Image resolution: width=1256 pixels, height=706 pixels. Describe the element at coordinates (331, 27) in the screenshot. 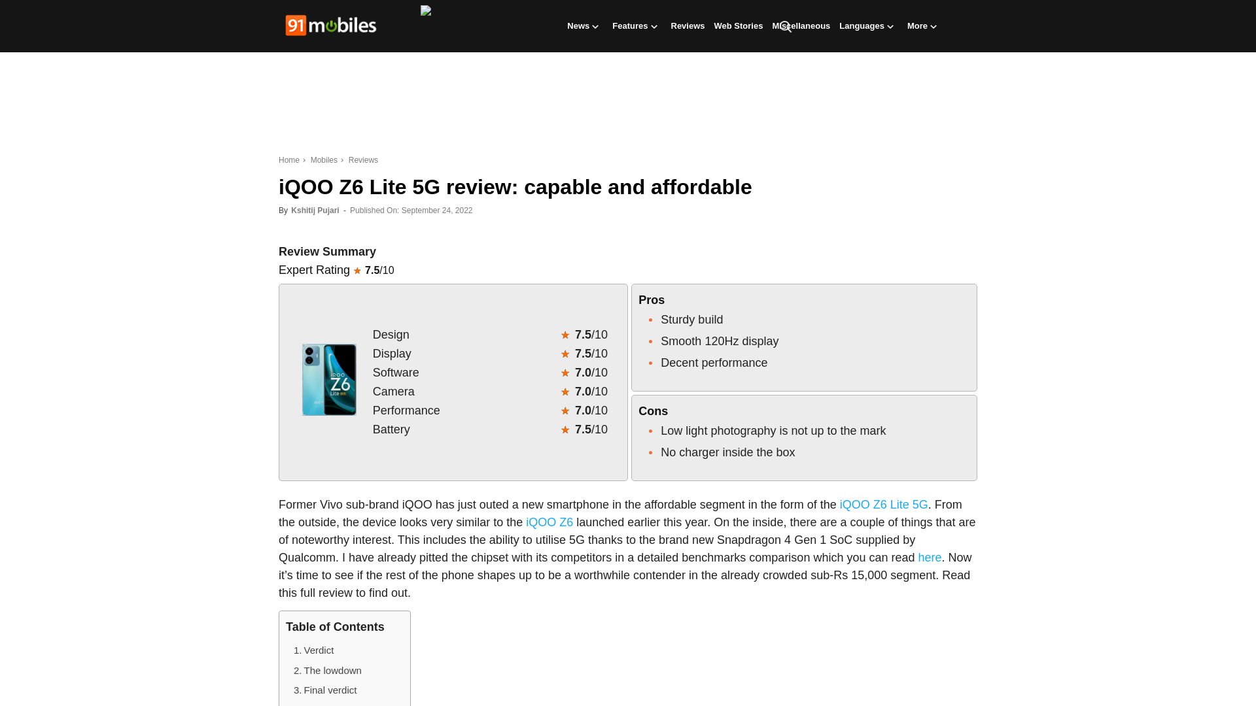

I see `91mobiles` at that location.